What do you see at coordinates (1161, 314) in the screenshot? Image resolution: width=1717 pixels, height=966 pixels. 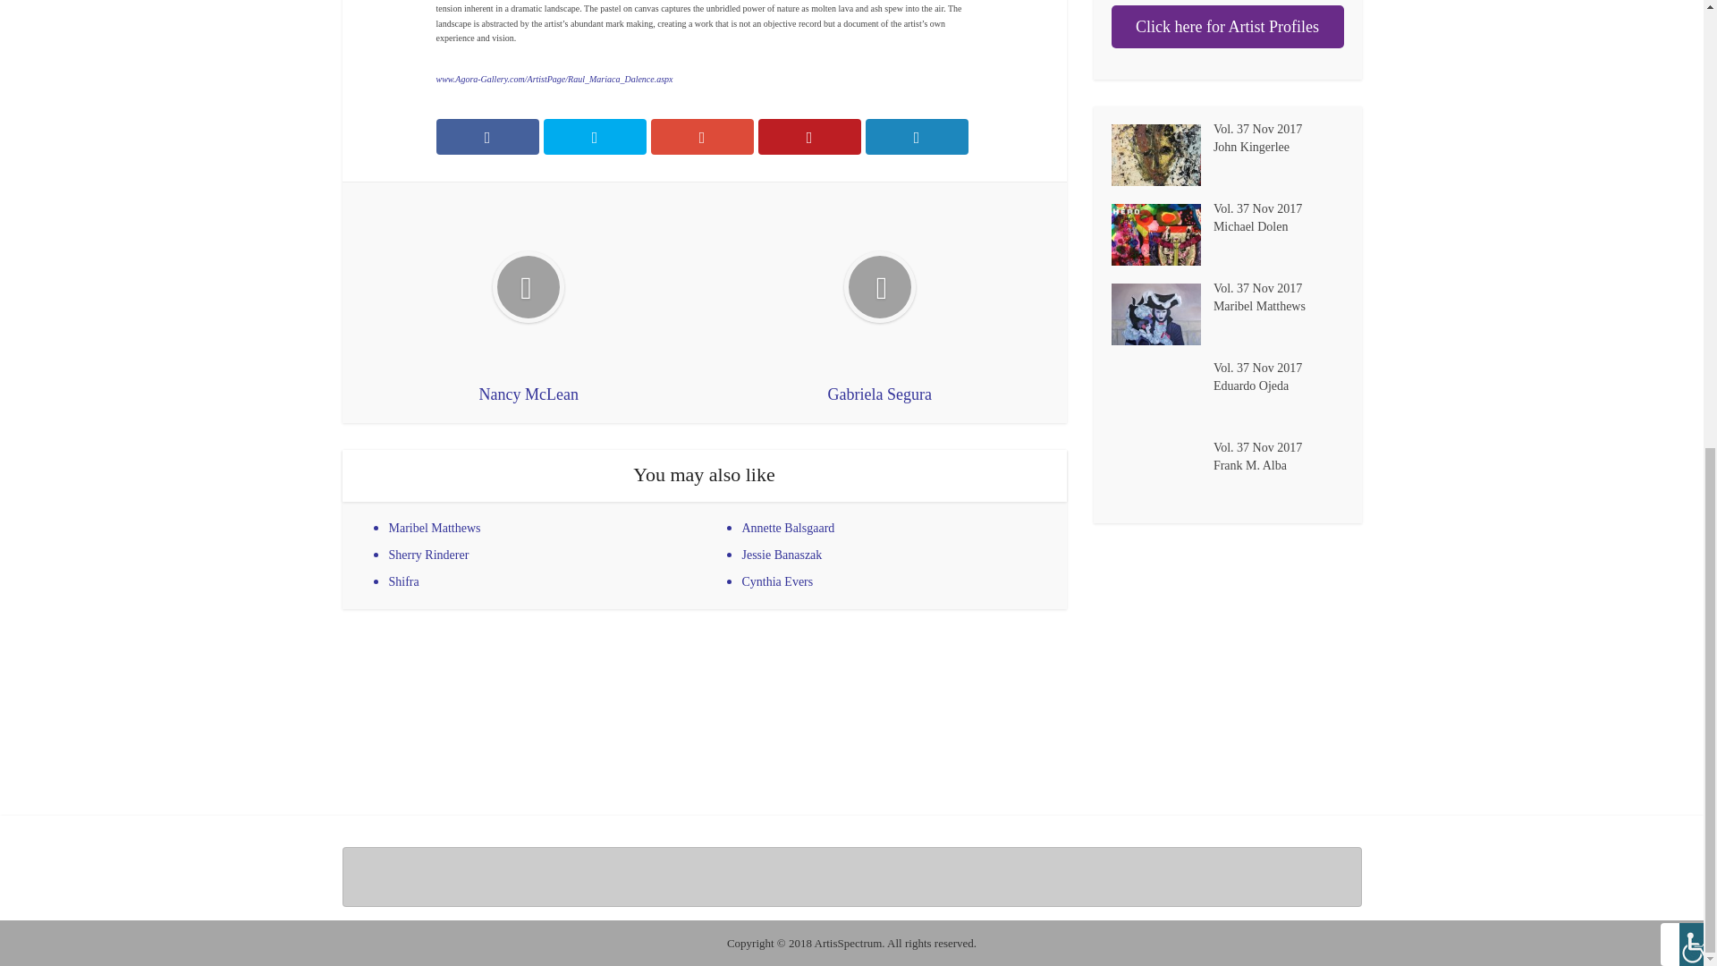 I see `Maribel Matthews` at bounding box center [1161, 314].